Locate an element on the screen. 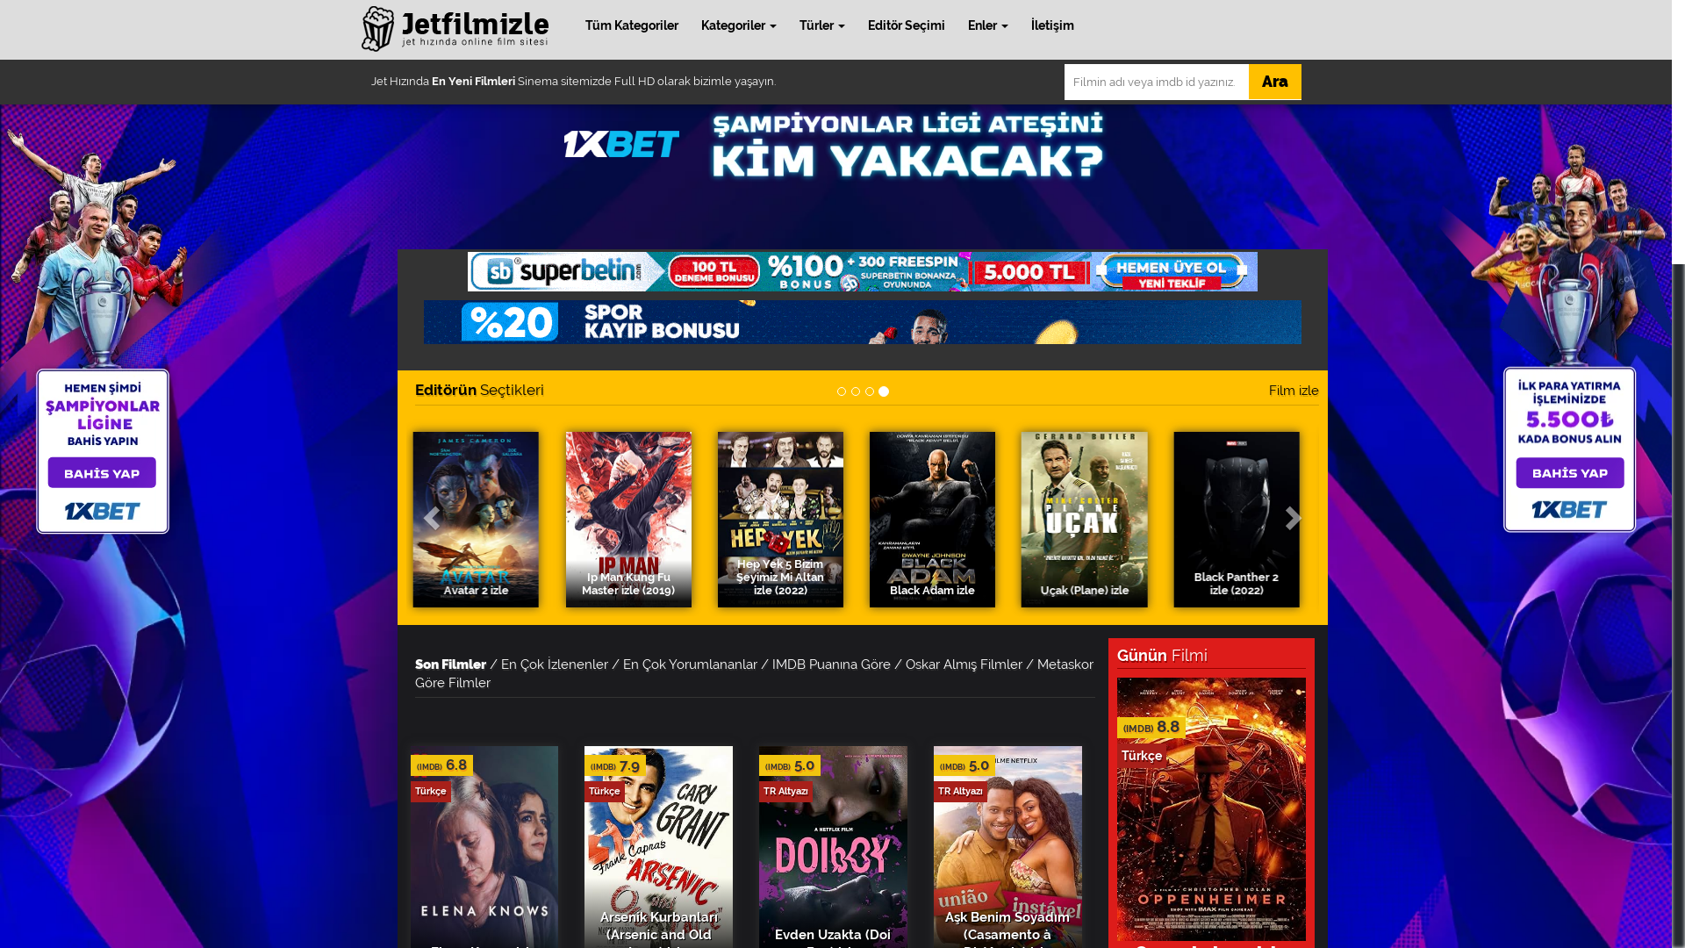 Image resolution: width=1685 pixels, height=948 pixels. Geri is located at coordinates (428, 513).